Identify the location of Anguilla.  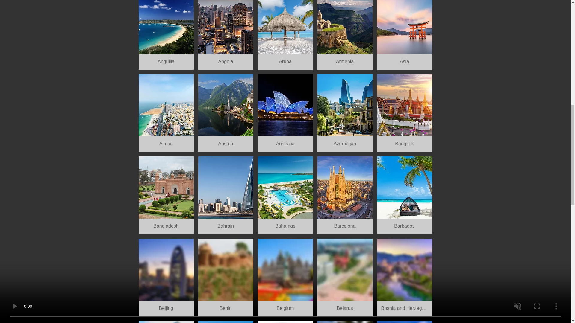
(166, 35).